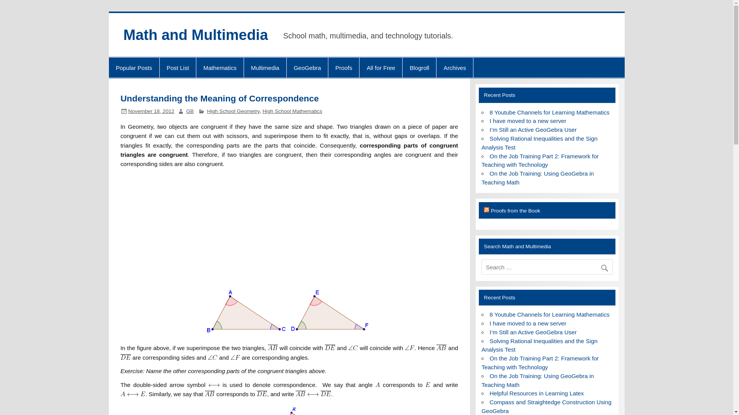 Image resolution: width=739 pixels, height=415 pixels. I want to click on Popular Posts, so click(134, 68).